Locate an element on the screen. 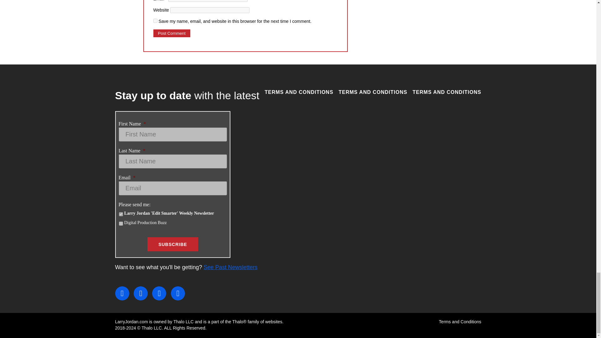 The height and width of the screenshot is (338, 601). YouTube is located at coordinates (178, 293).